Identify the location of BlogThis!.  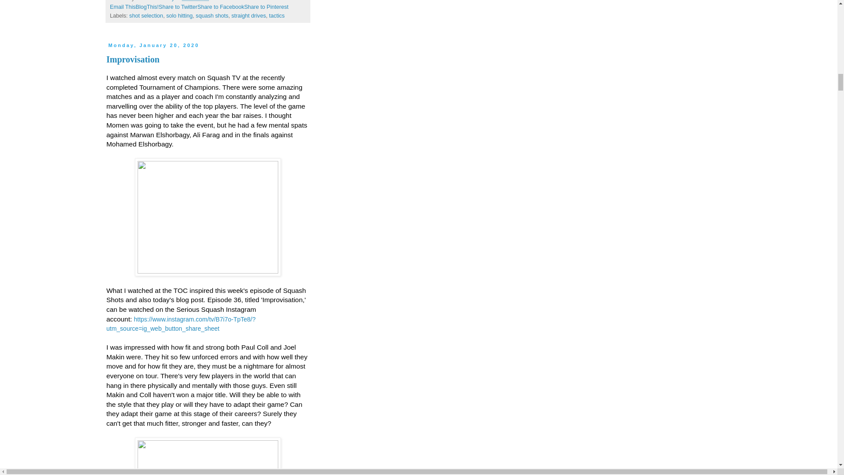
(148, 7).